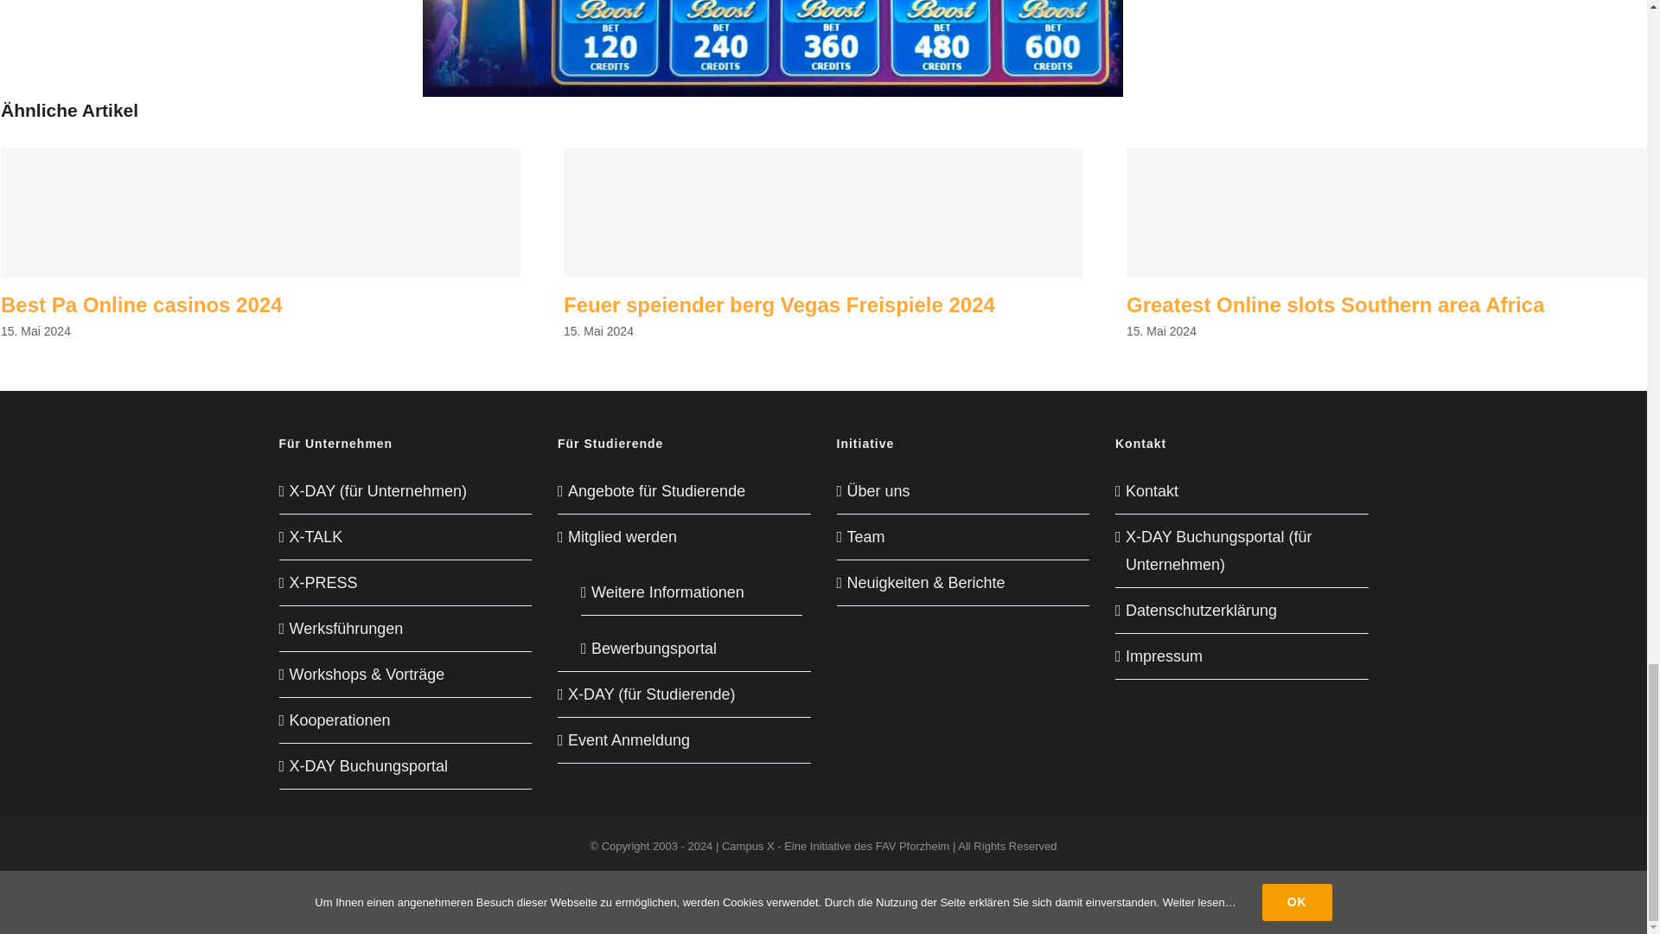 The image size is (1660, 934). I want to click on X-PRESS, so click(405, 583).